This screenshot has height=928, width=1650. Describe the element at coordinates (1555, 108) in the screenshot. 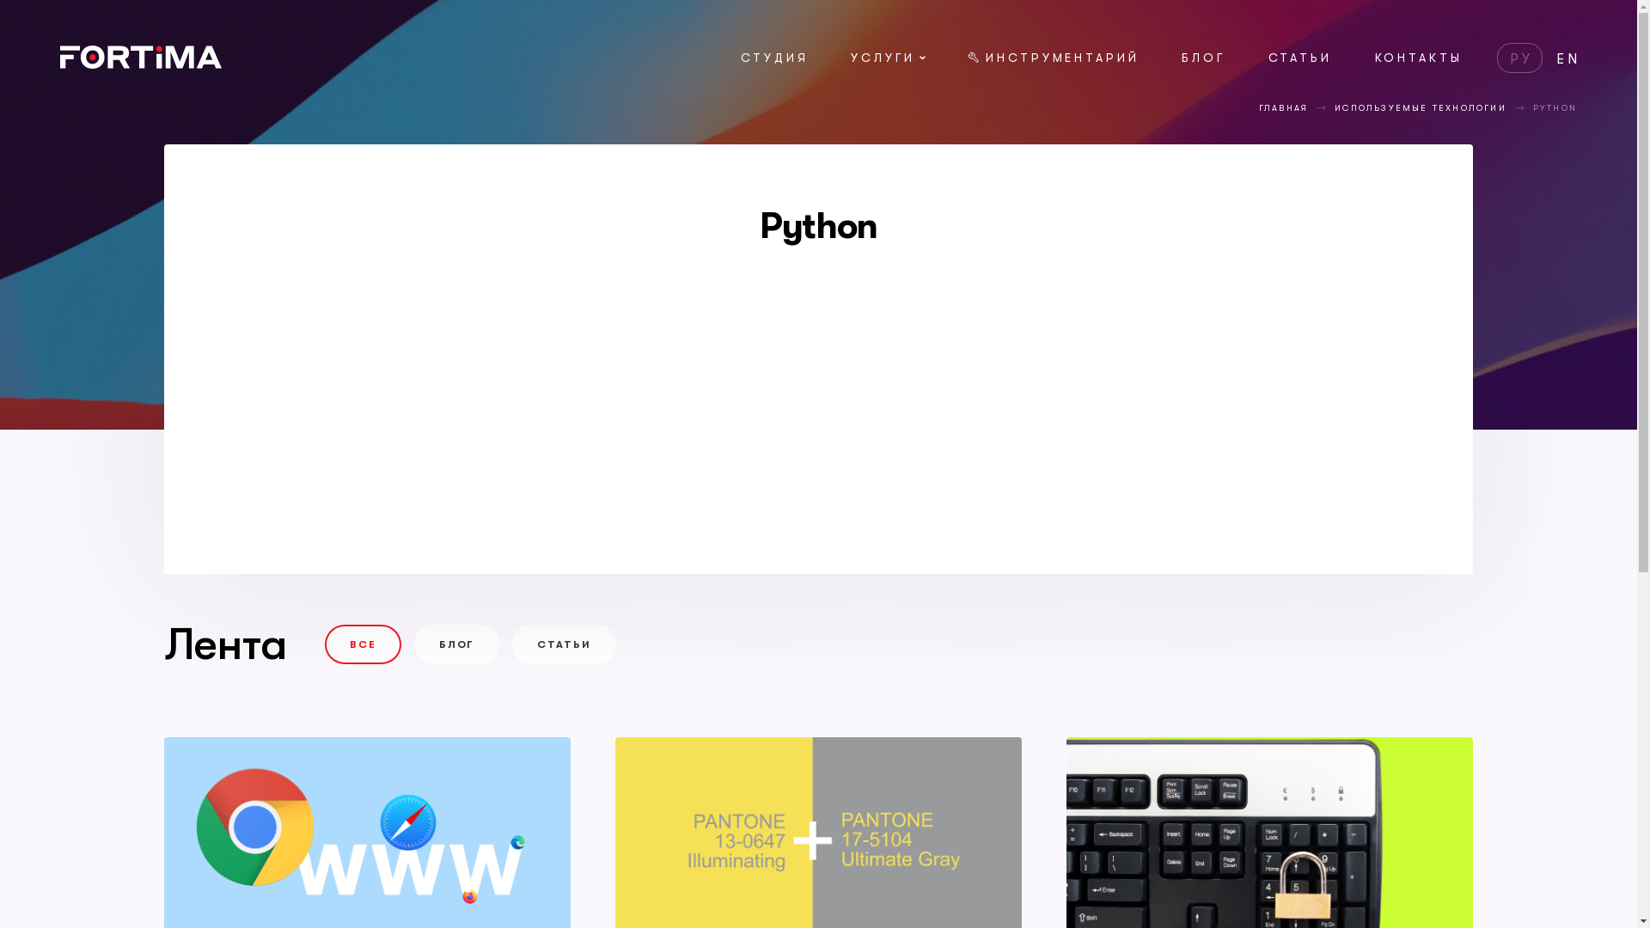

I see `PYTHON` at that location.